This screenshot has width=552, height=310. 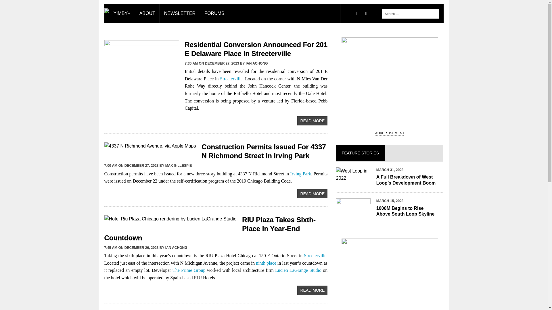 What do you see at coordinates (179, 166) in the screenshot?
I see `MAX GILLESPIE` at bounding box center [179, 166].